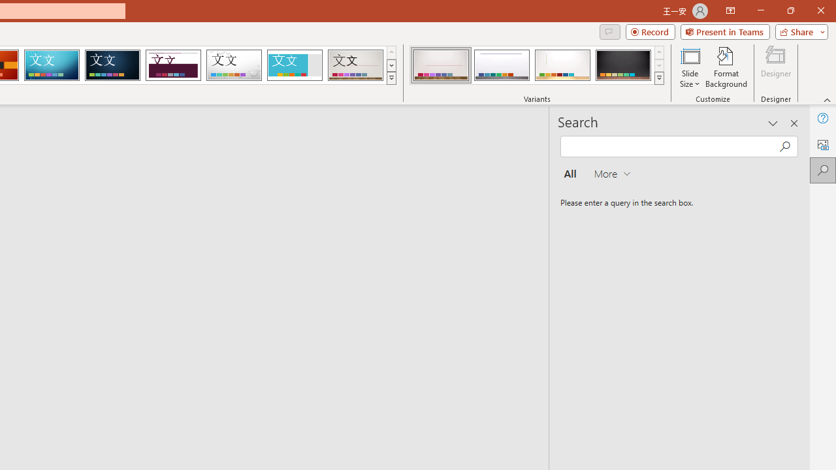 The width and height of the screenshot is (836, 470). Describe the element at coordinates (562, 65) in the screenshot. I see `Gallery Variant 3` at that location.